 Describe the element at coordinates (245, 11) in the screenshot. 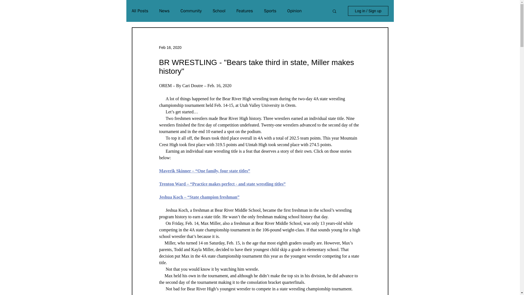

I see `Features` at that location.